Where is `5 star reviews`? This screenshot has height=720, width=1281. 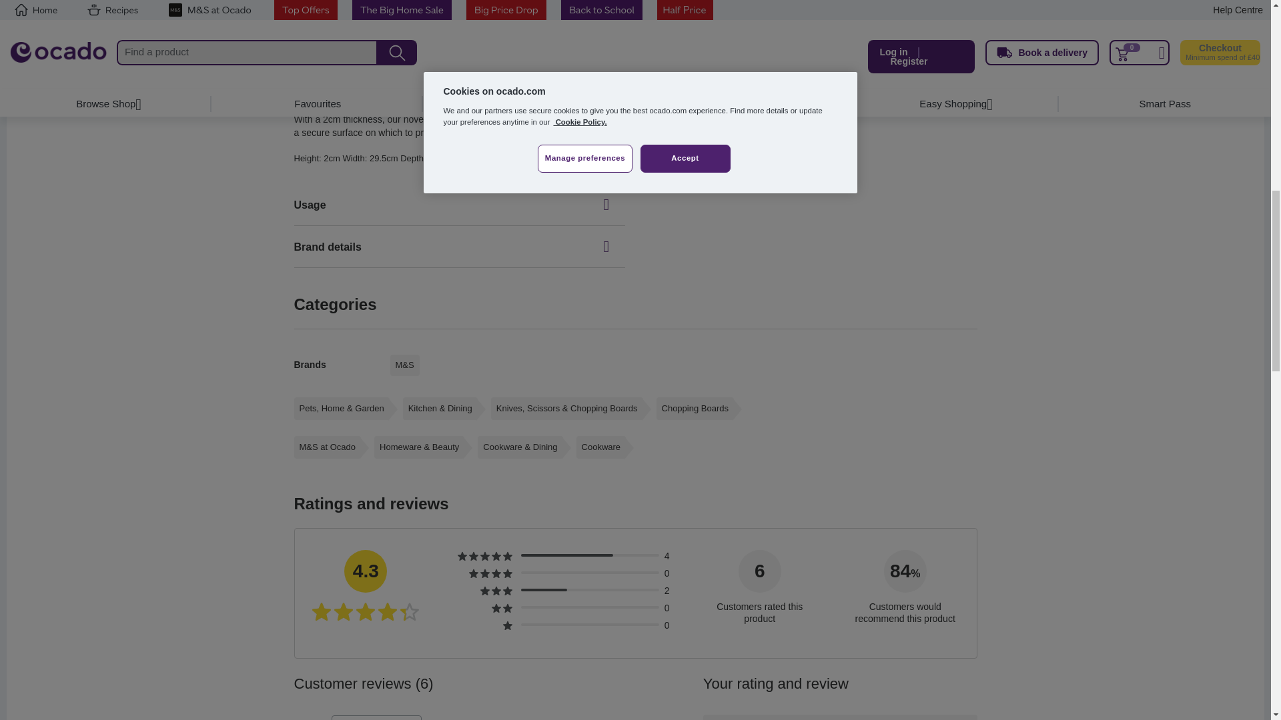 5 star reviews is located at coordinates (484, 557).